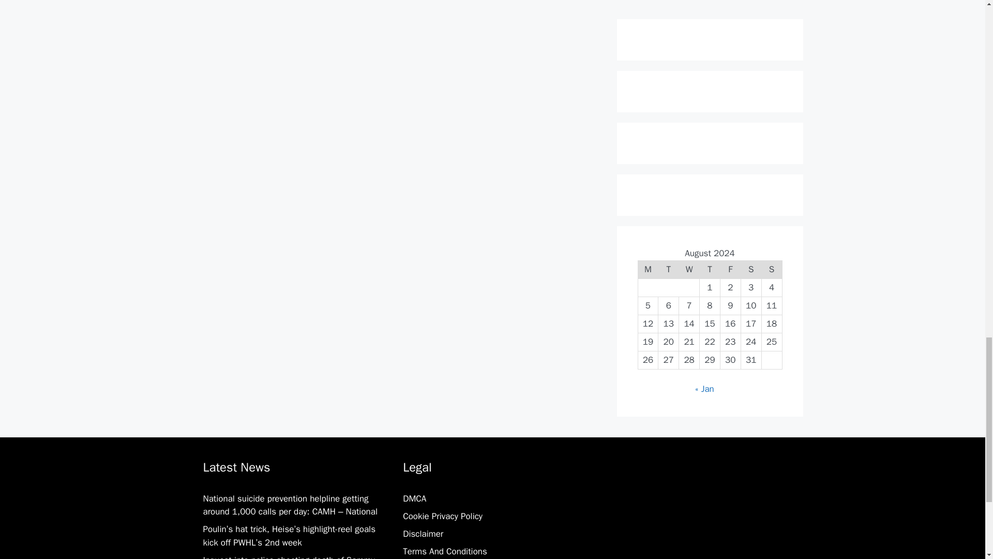 This screenshot has width=993, height=559. I want to click on Wednesday, so click(689, 269).